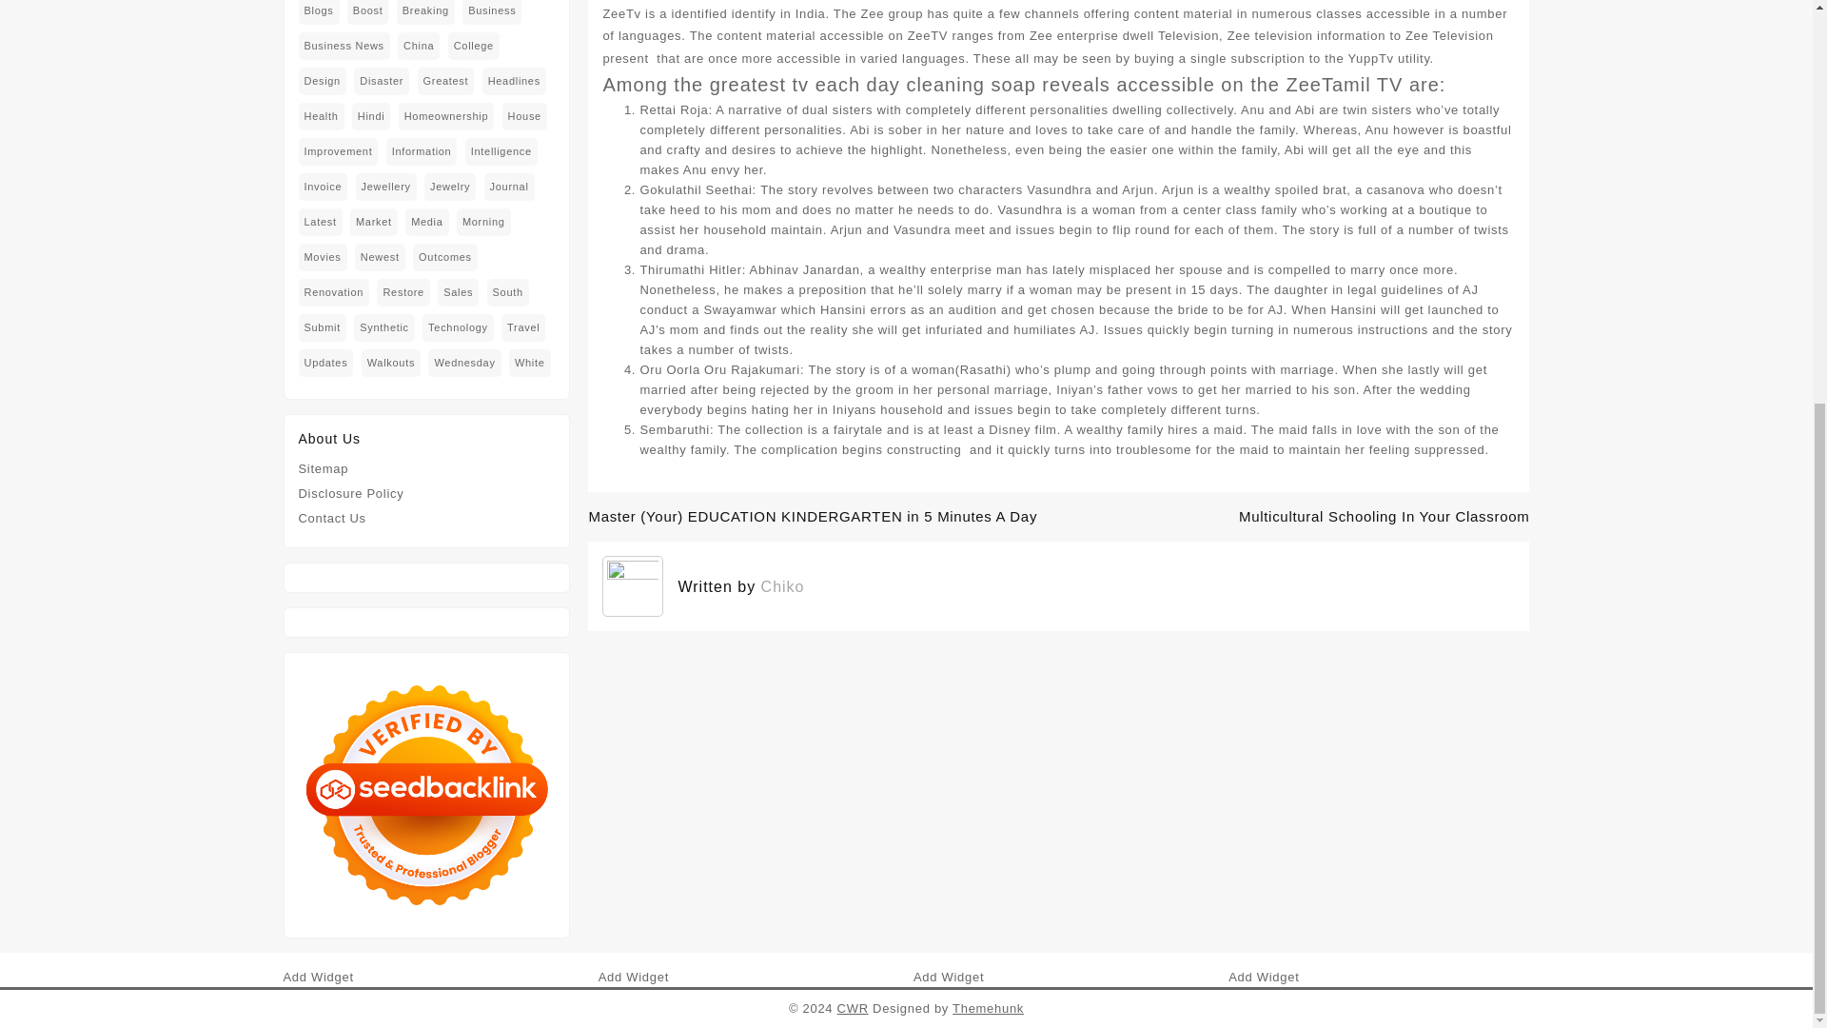 This screenshot has width=1827, height=1028. Describe the element at coordinates (322, 116) in the screenshot. I see `Health` at that location.